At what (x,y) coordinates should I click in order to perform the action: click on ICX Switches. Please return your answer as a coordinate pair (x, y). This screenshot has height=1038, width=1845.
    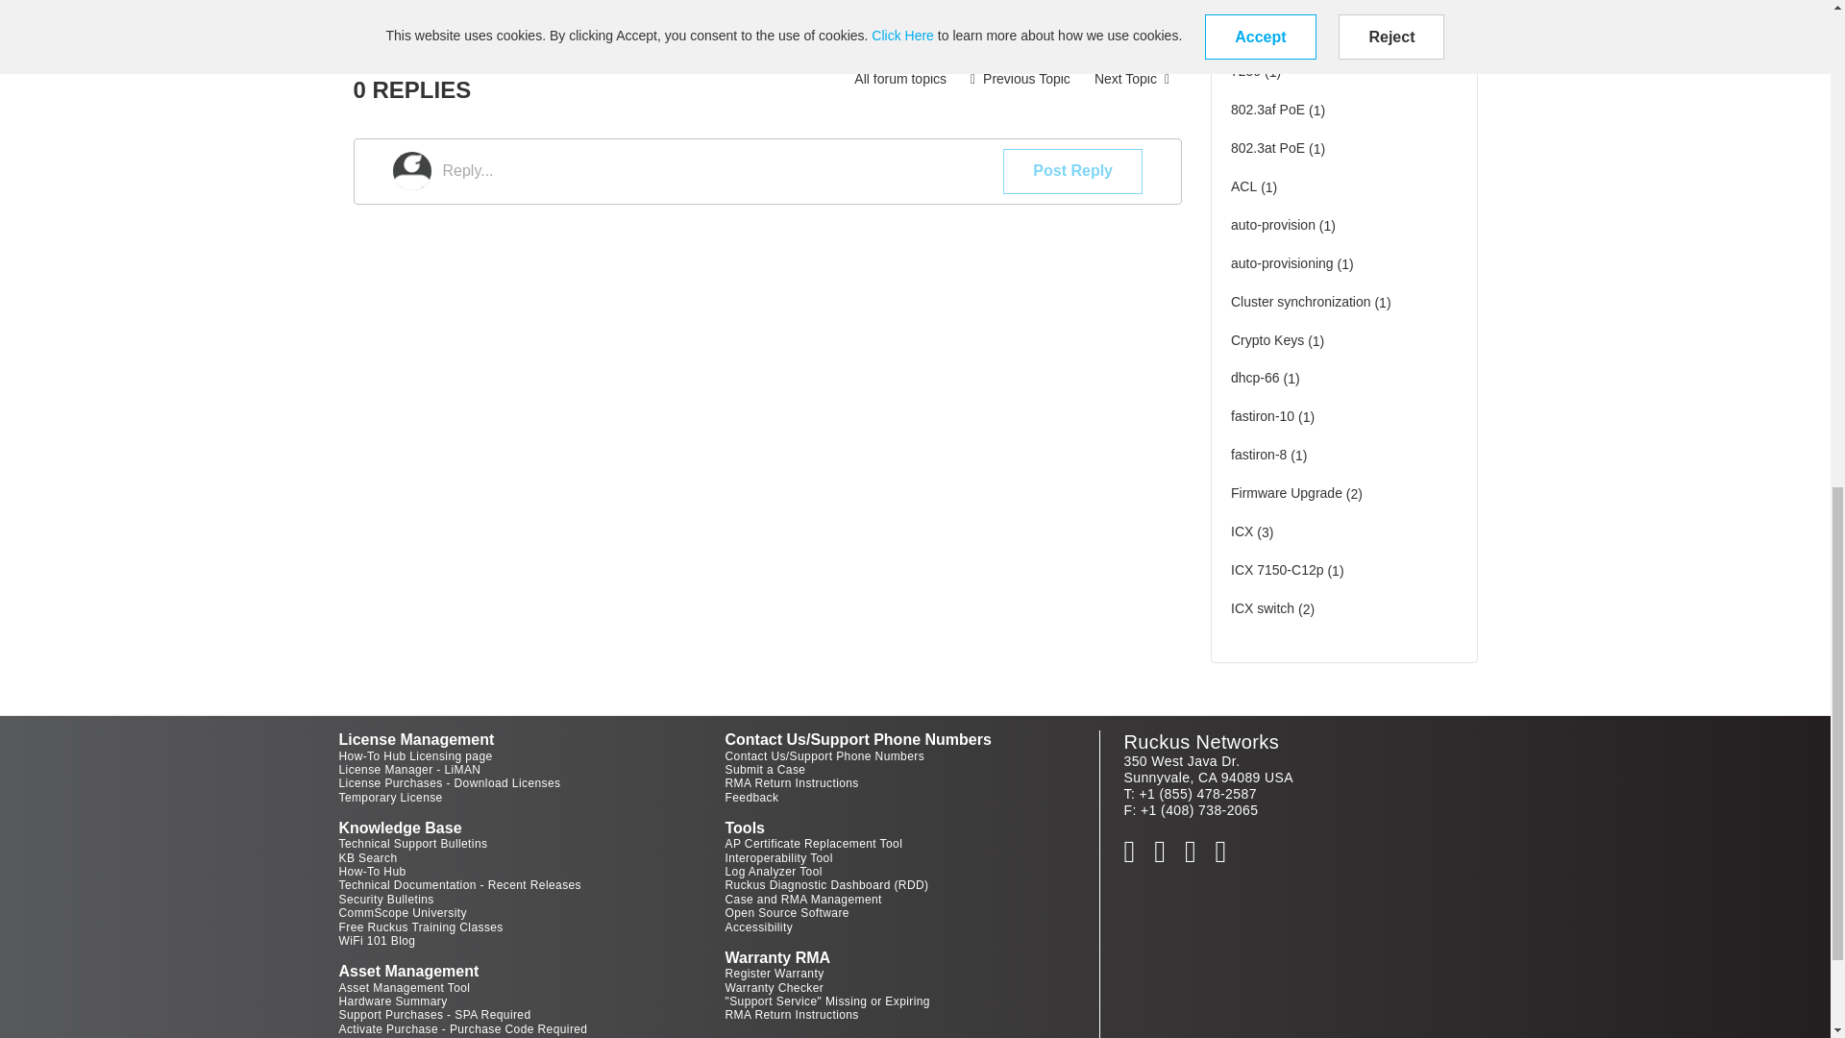
    Looking at the image, I should click on (899, 79).